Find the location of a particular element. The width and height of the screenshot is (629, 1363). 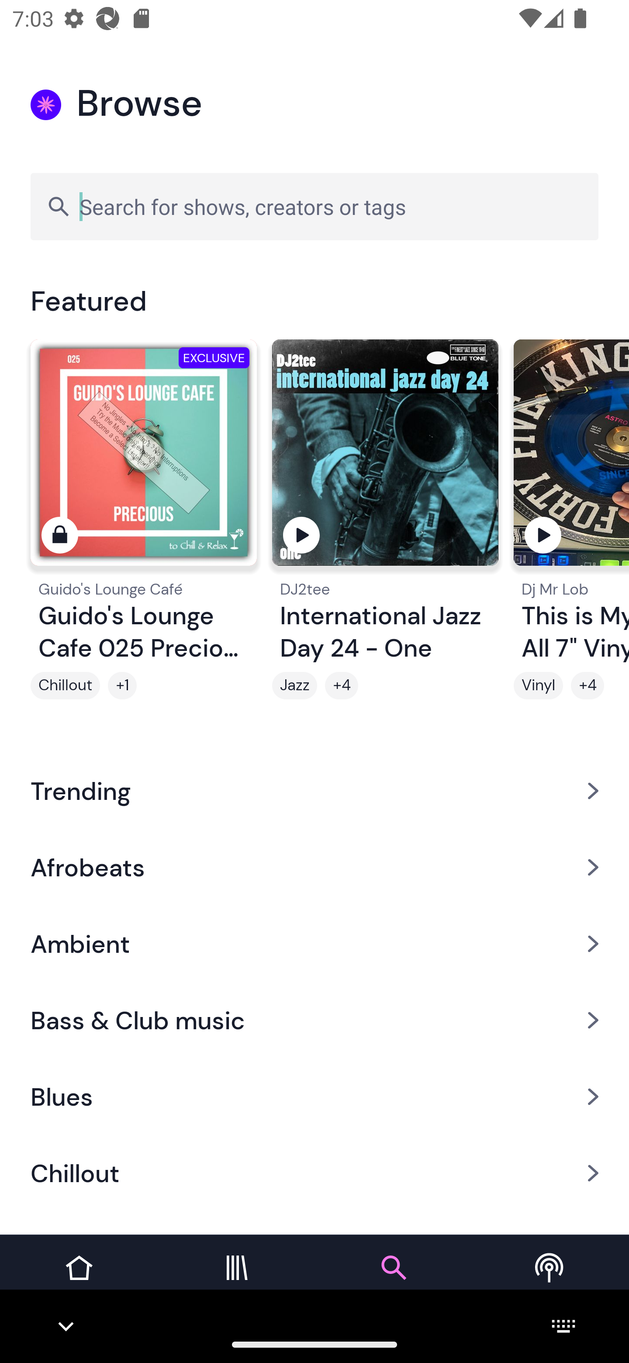

Library tab is located at coordinates (236, 1281).